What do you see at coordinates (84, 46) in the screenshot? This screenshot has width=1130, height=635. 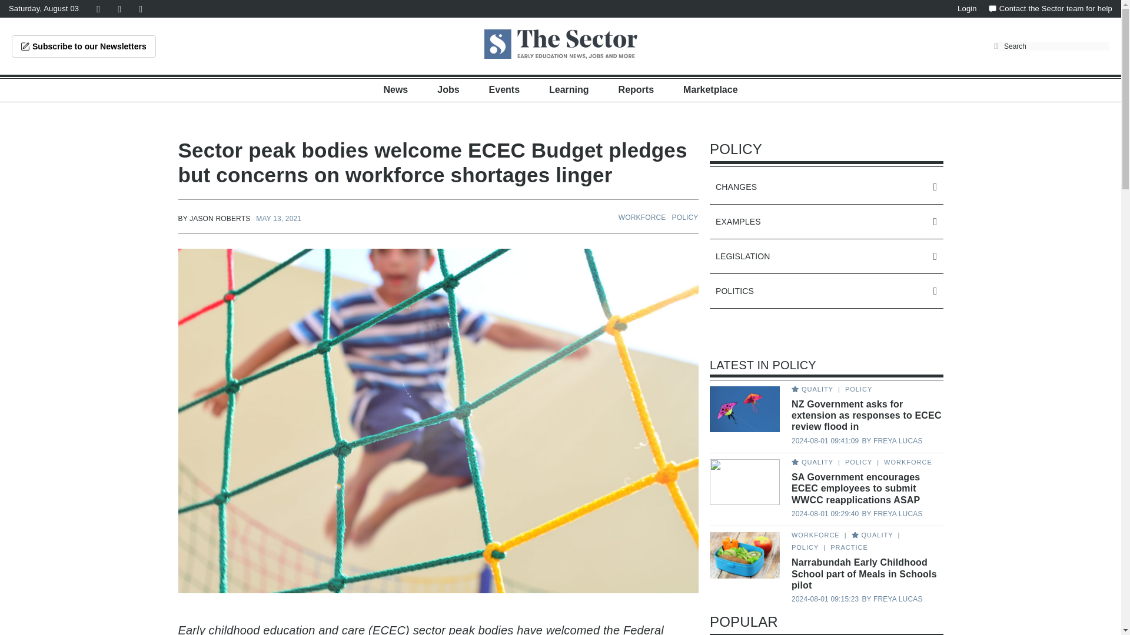 I see `Subscribe to our Newsletters` at bounding box center [84, 46].